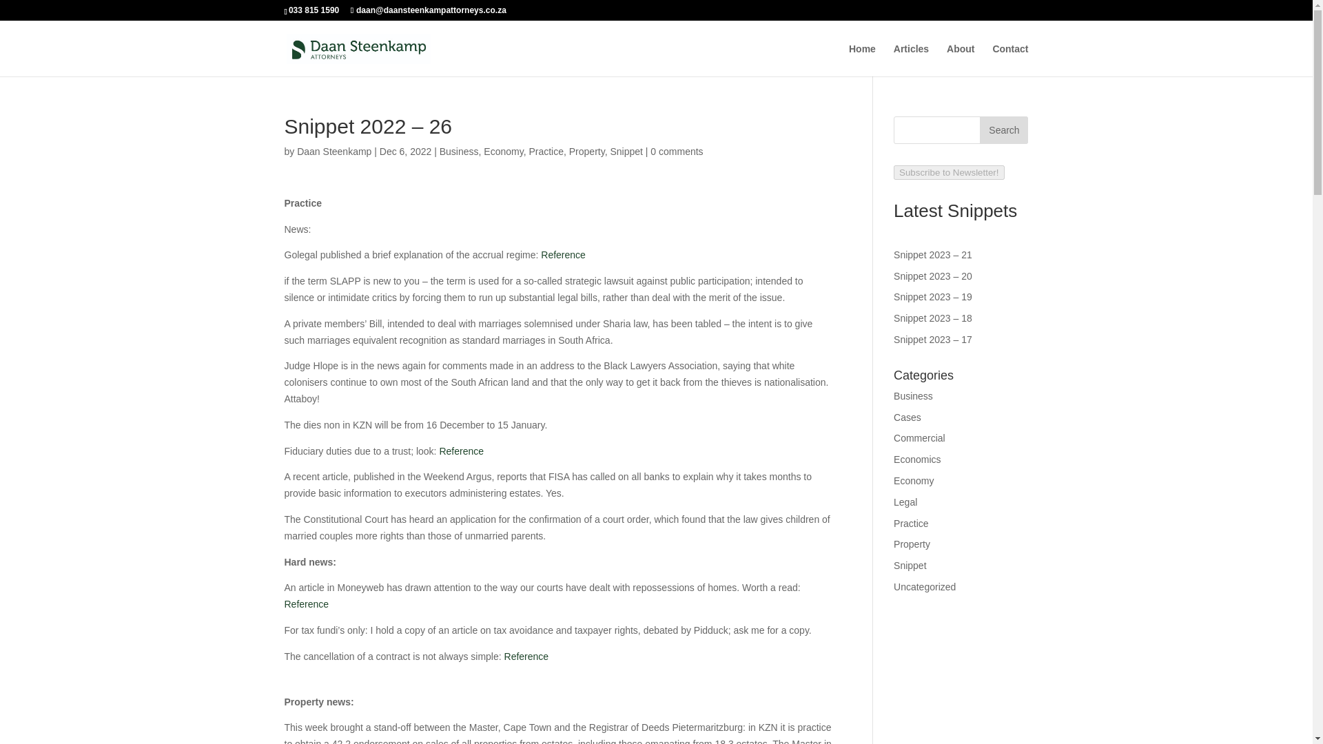  Describe the element at coordinates (1003, 130) in the screenshot. I see `Search` at that location.